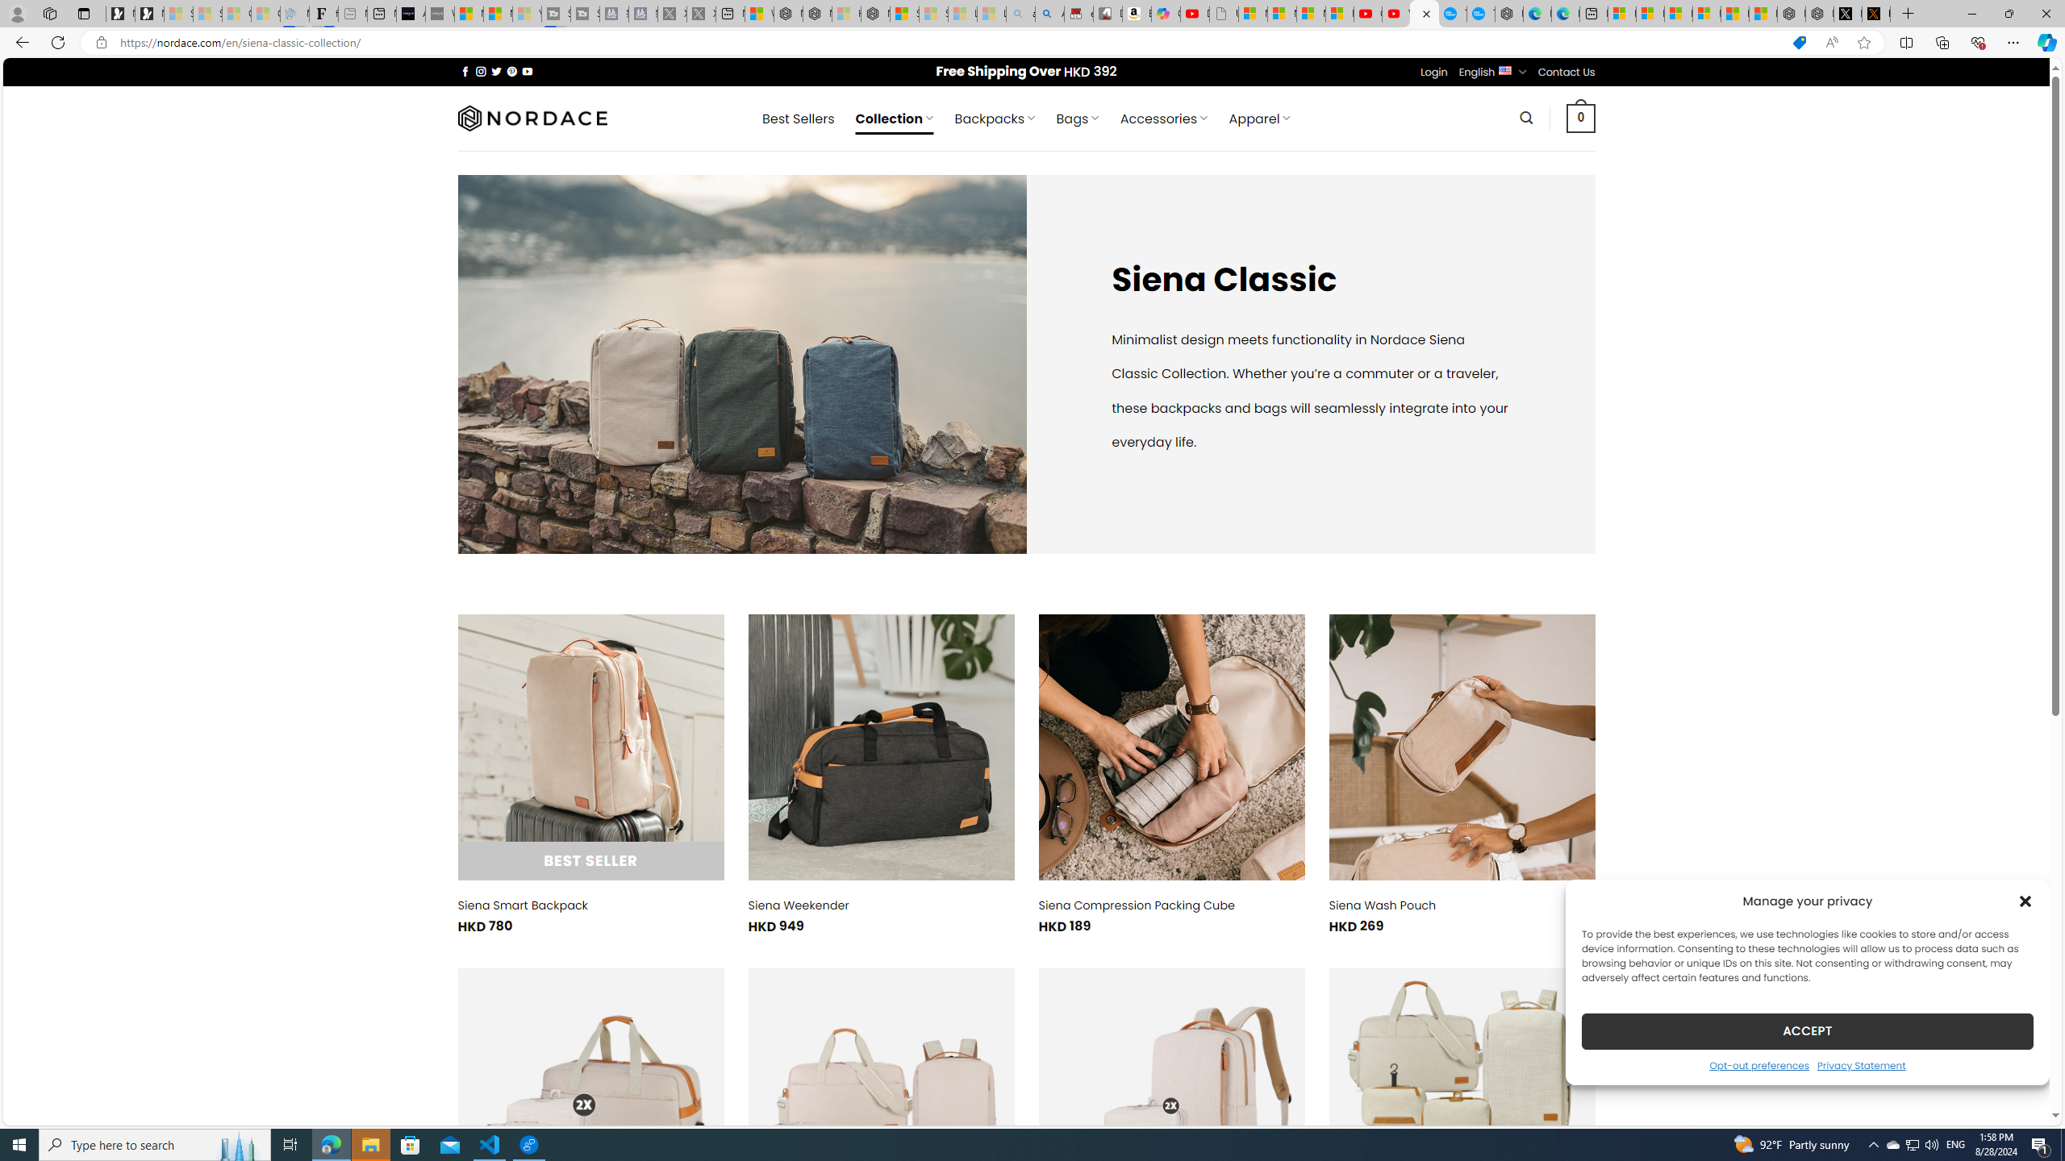 This screenshot has width=2065, height=1161. Describe the element at coordinates (1395, 14) in the screenshot. I see `YouTube Kids - An App Created for Kids to Explore Content` at that location.